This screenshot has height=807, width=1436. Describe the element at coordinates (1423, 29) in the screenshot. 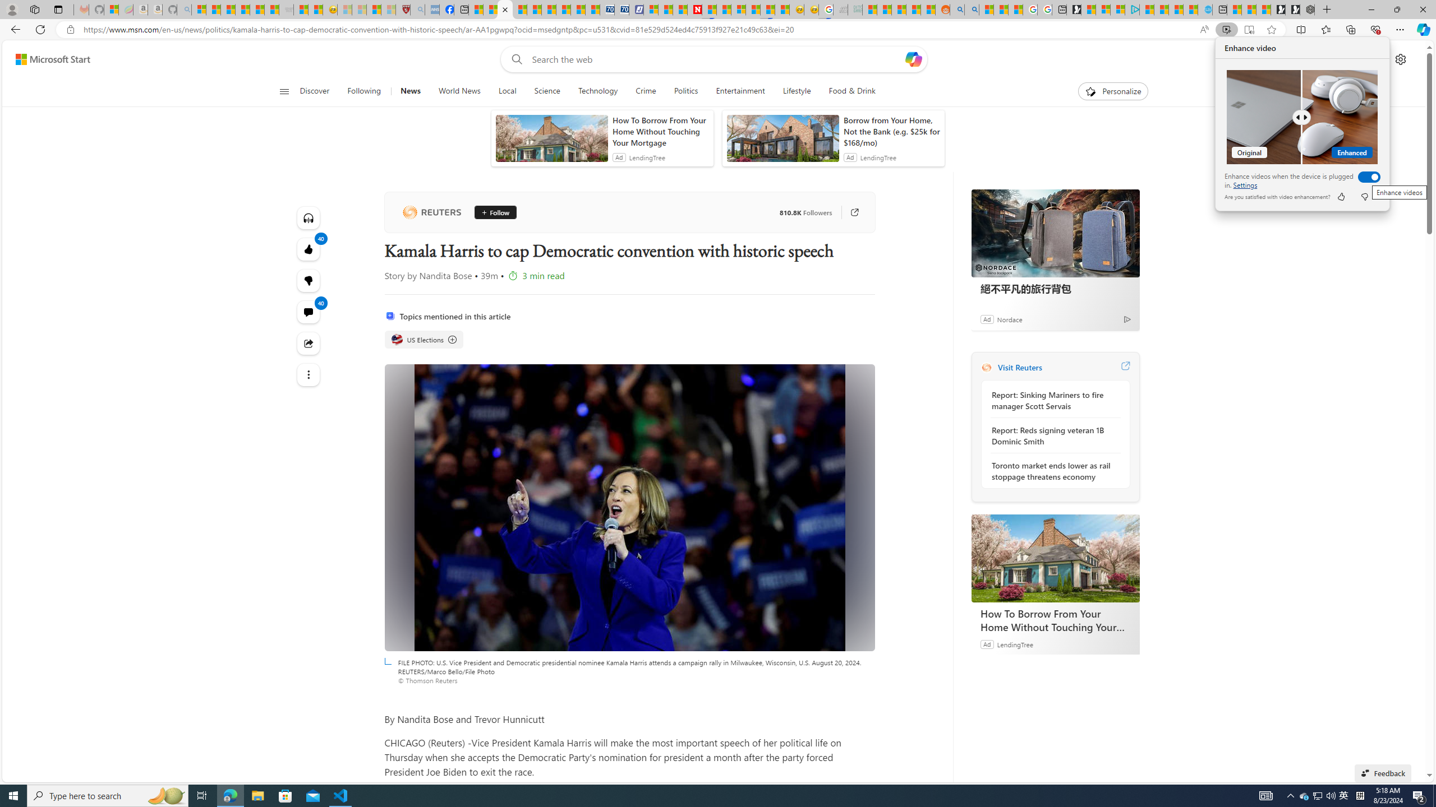

I see `Copilot (Ctrl+Shift+.)` at that location.